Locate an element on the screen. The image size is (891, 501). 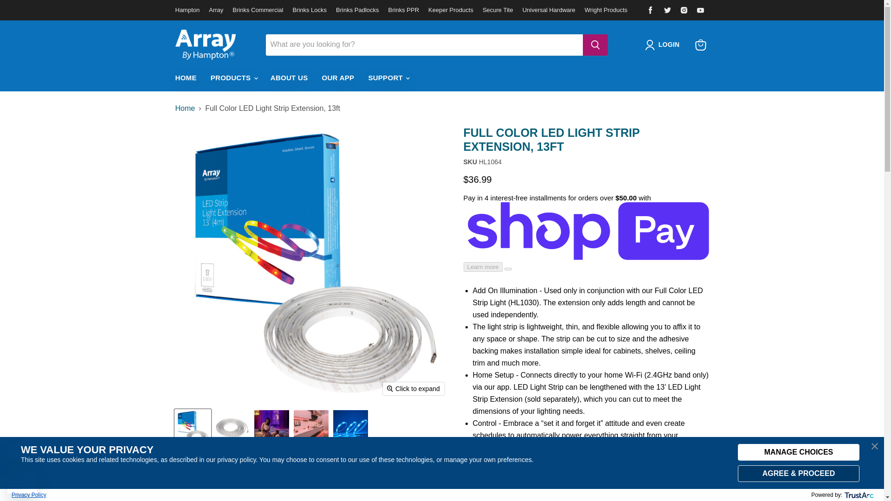
Find us on facebook is located at coordinates (651, 10).